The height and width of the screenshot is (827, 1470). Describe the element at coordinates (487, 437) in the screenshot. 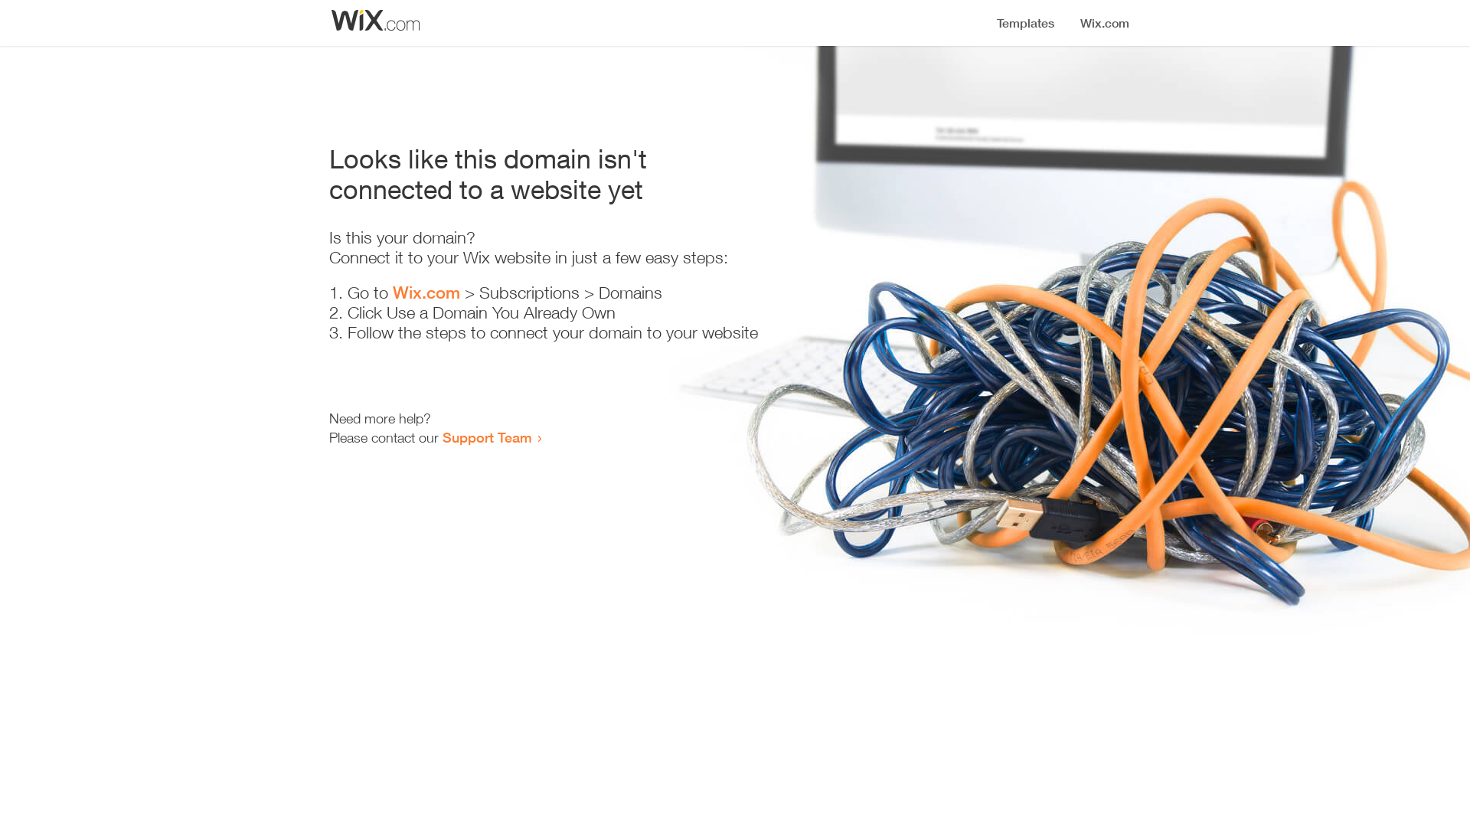

I see `Support Team` at that location.